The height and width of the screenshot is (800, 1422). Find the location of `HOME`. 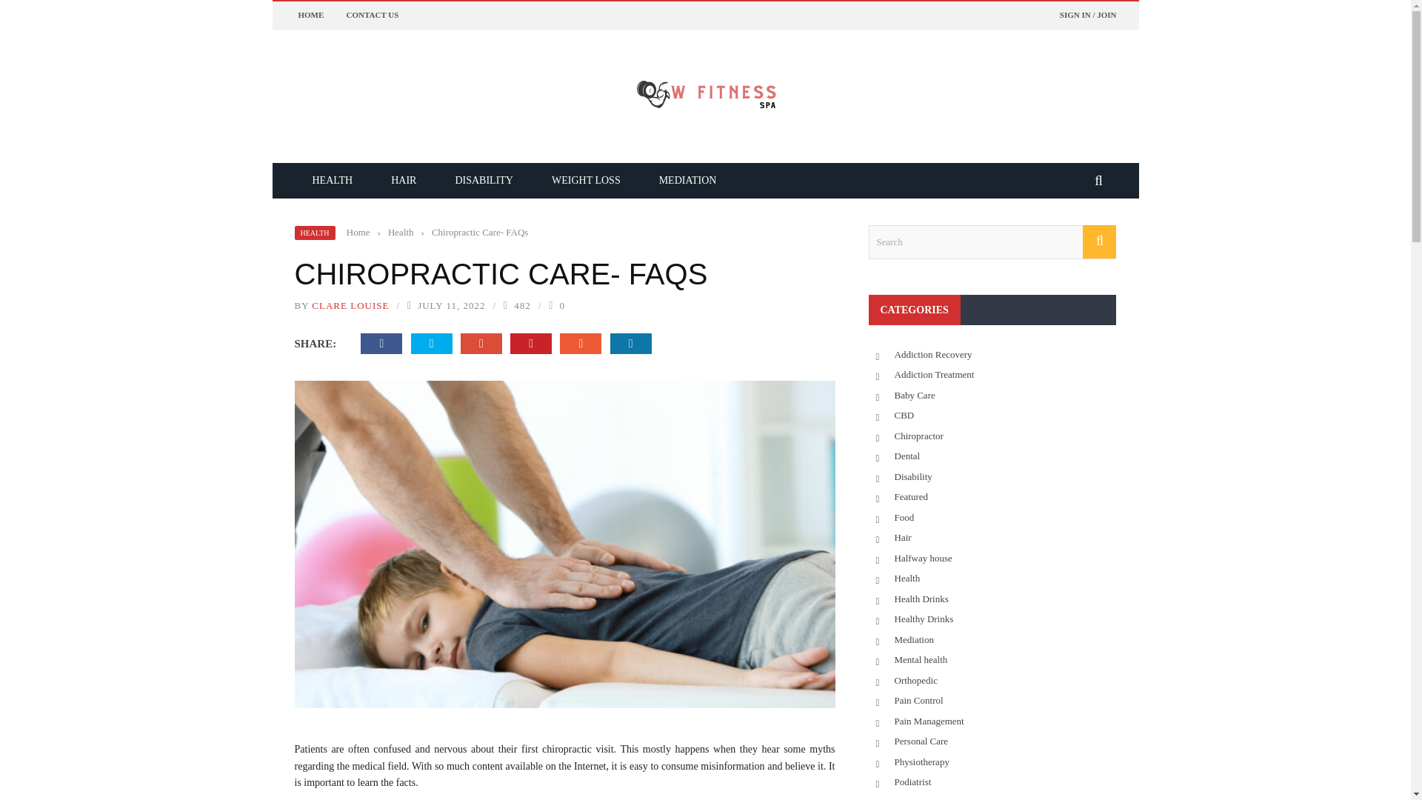

HOME is located at coordinates (310, 15).